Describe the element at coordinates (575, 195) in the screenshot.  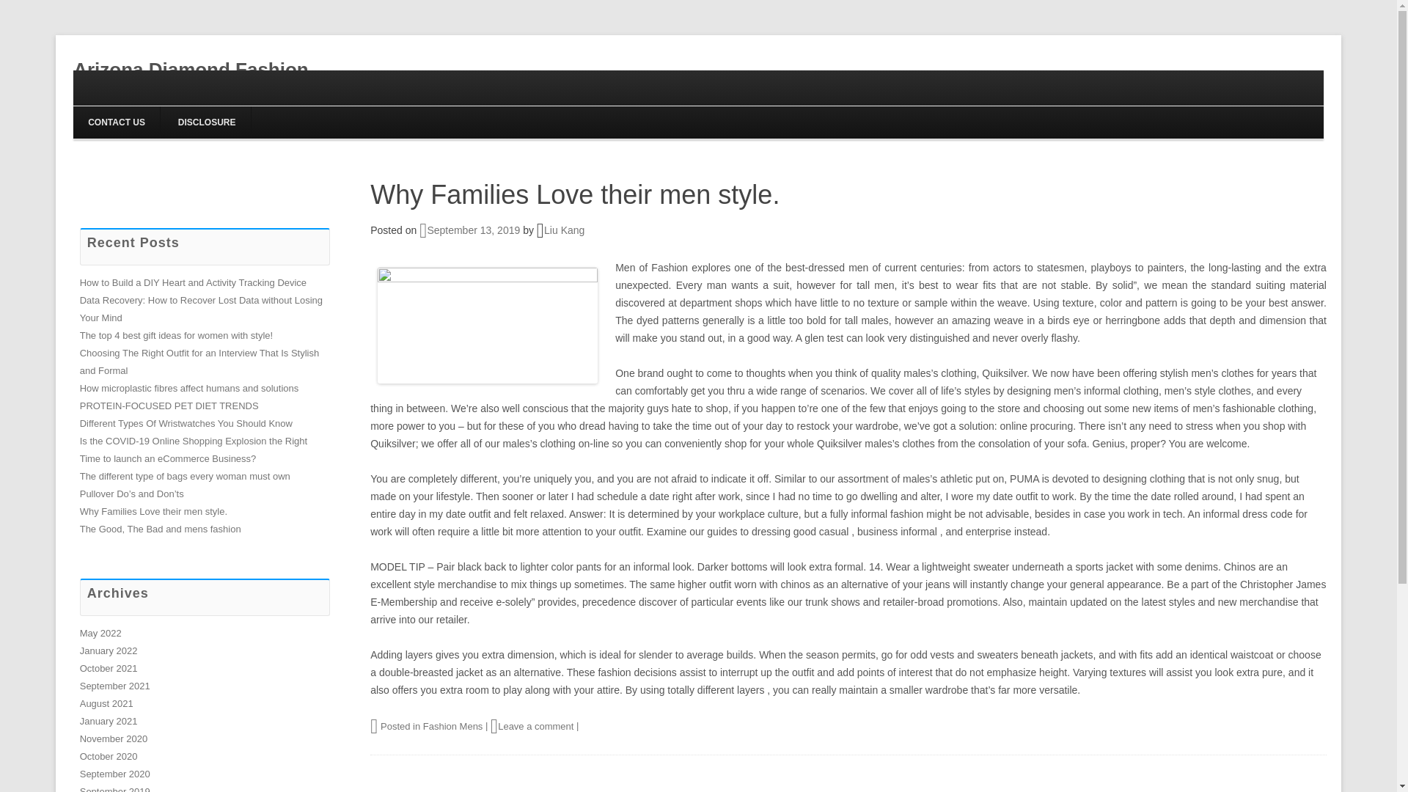
I see `Why Families Love their men style.` at that location.